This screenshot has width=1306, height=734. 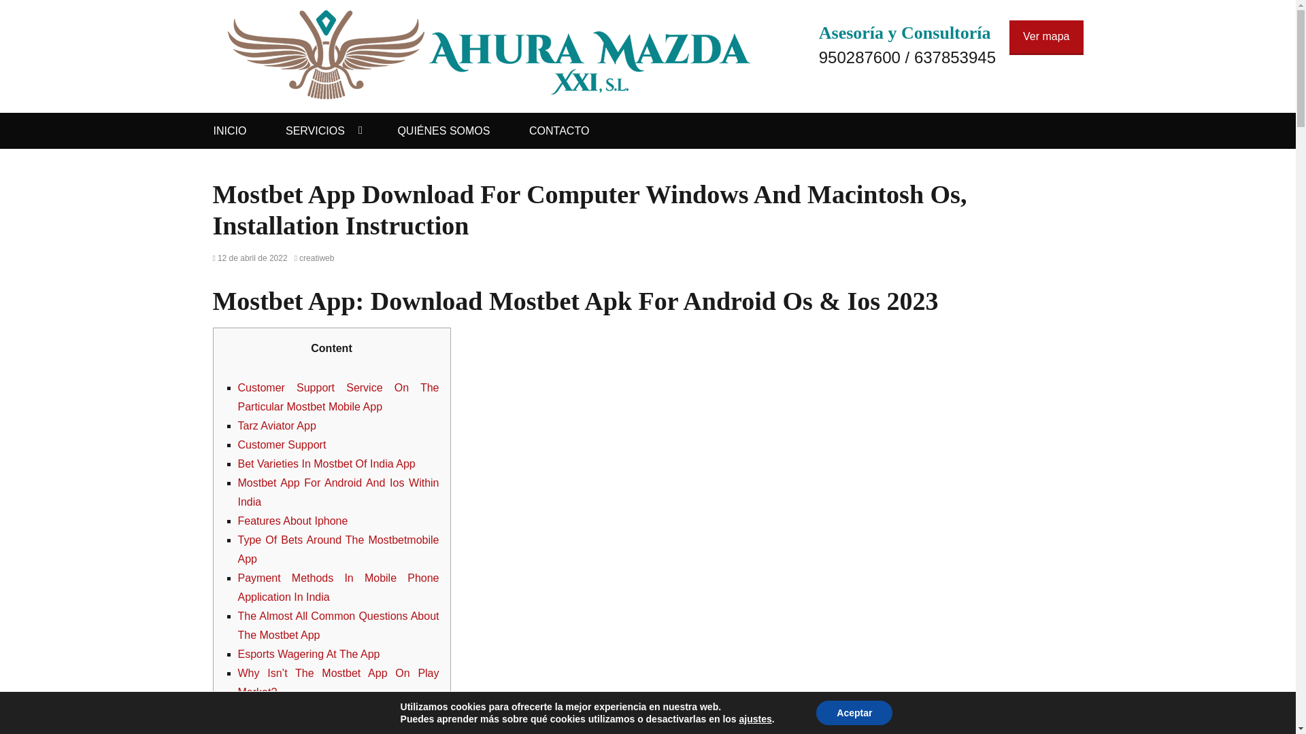 I want to click on How To Install Mostbet Application On Iphone, so click(x=338, y=719).